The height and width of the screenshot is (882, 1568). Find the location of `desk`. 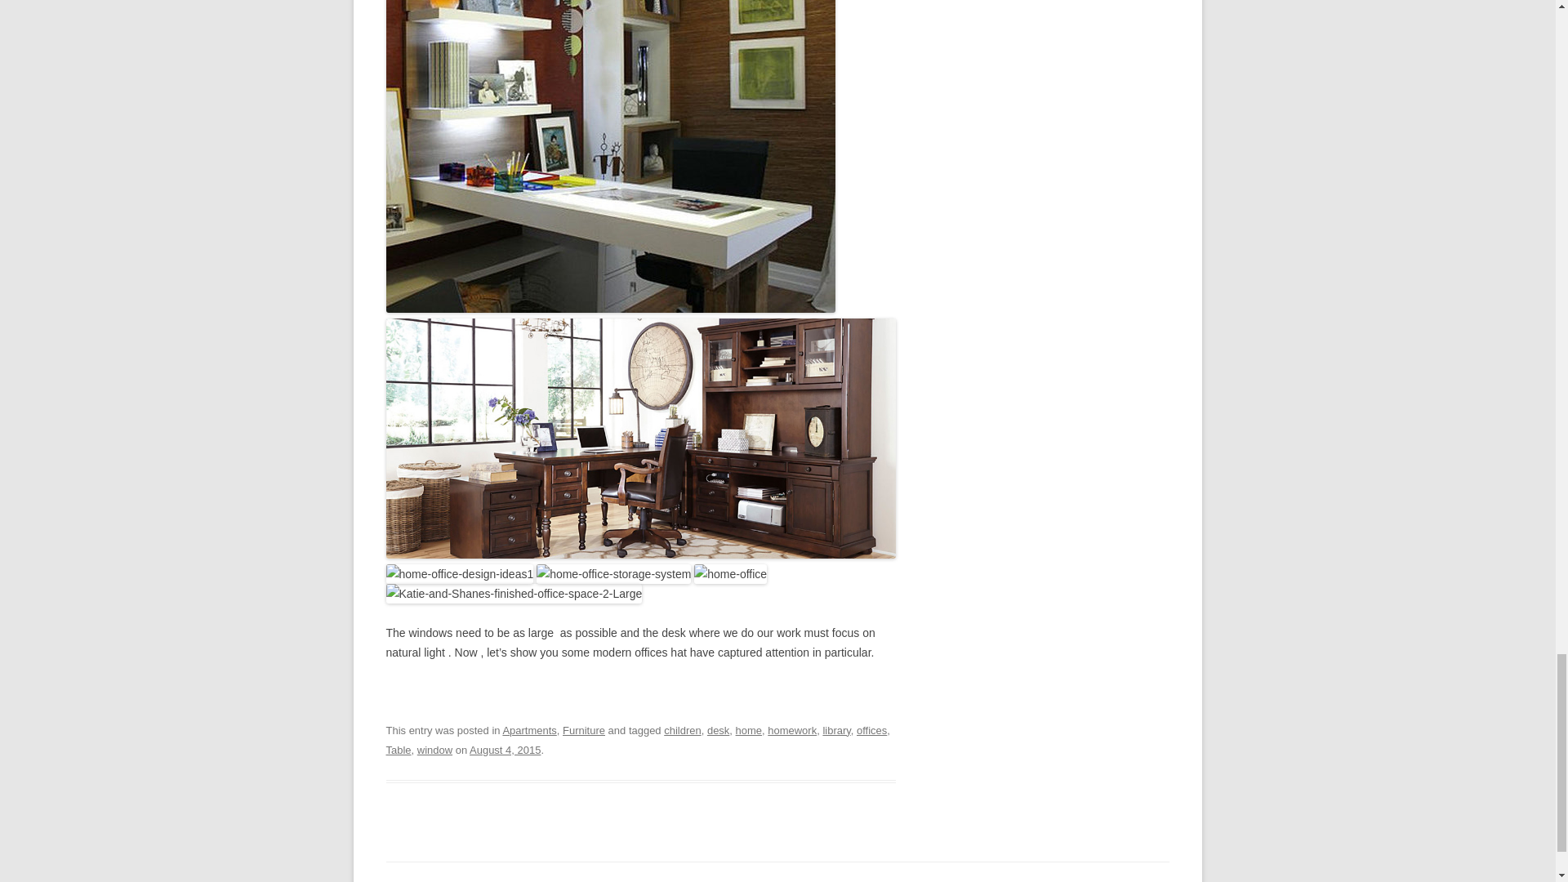

desk is located at coordinates (717, 730).